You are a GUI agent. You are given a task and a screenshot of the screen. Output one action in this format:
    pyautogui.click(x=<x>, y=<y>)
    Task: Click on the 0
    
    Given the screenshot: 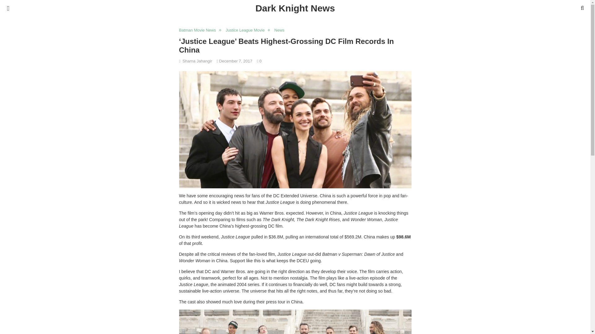 What is the action you would take?
    pyautogui.click(x=259, y=61)
    